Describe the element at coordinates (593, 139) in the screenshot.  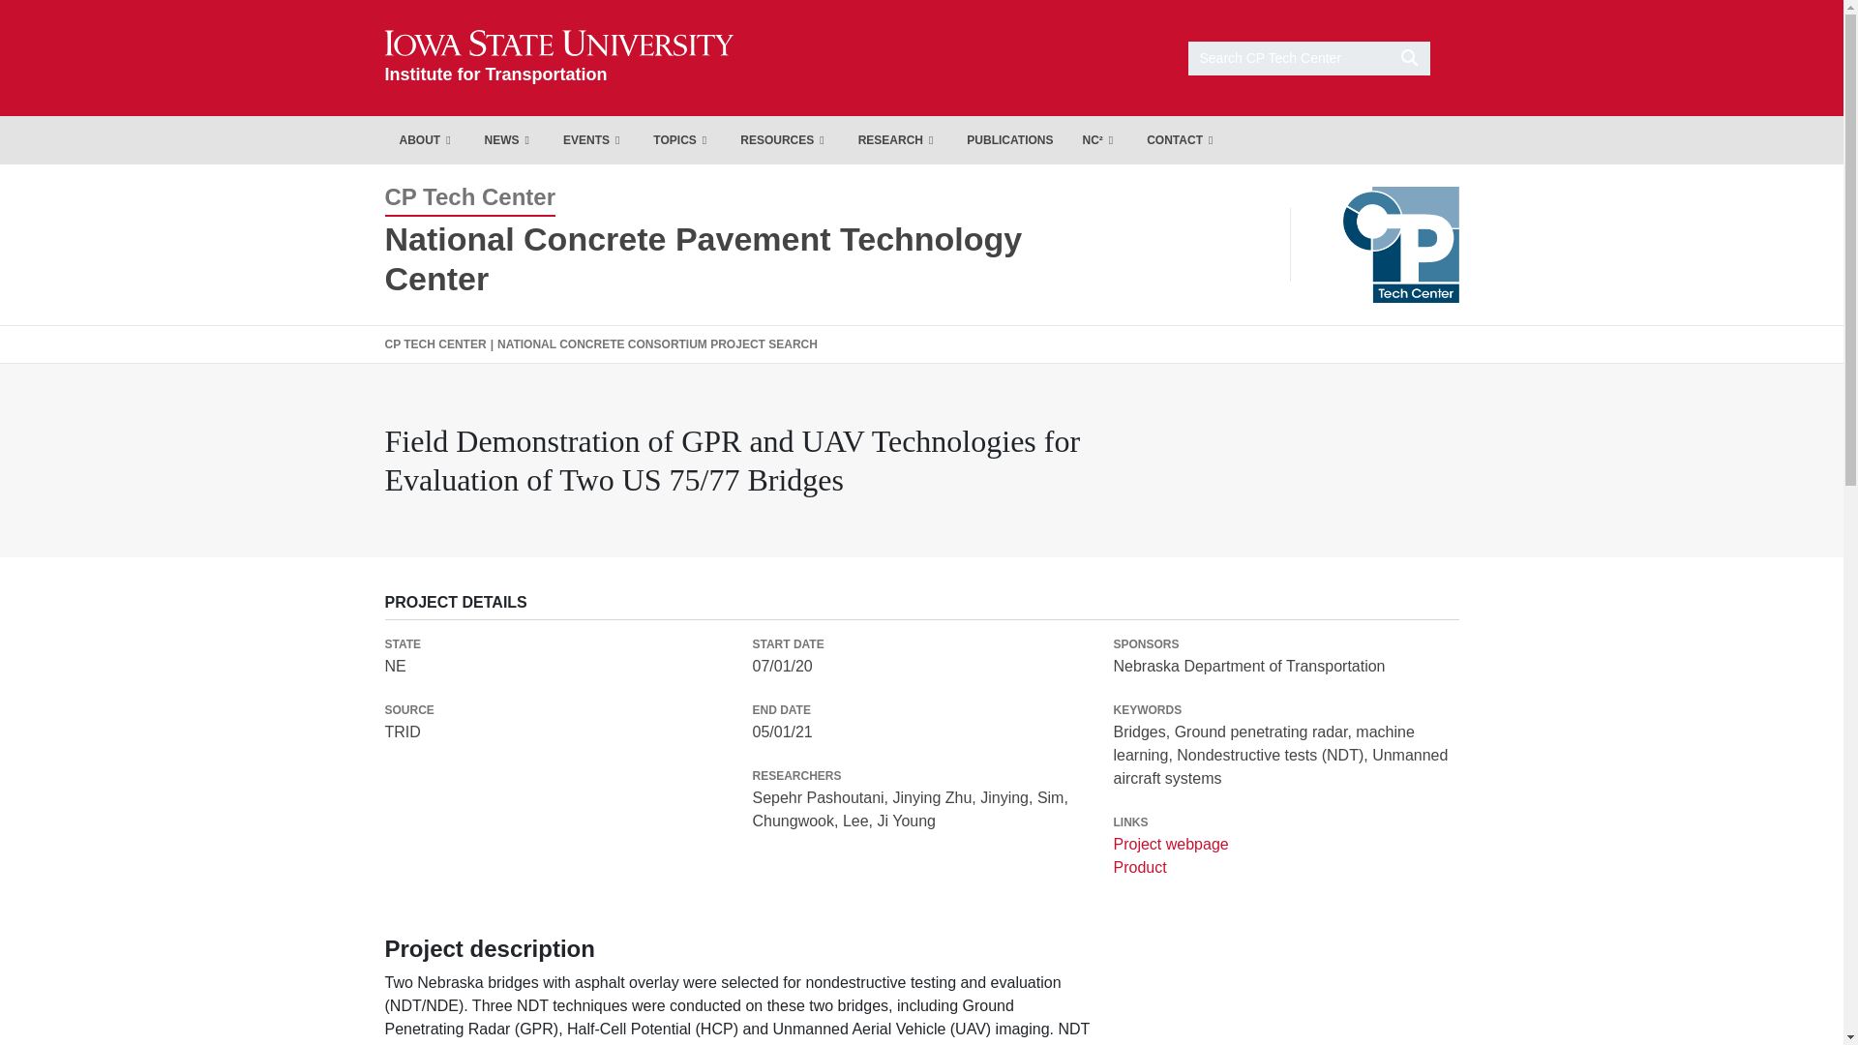
I see `Search` at that location.